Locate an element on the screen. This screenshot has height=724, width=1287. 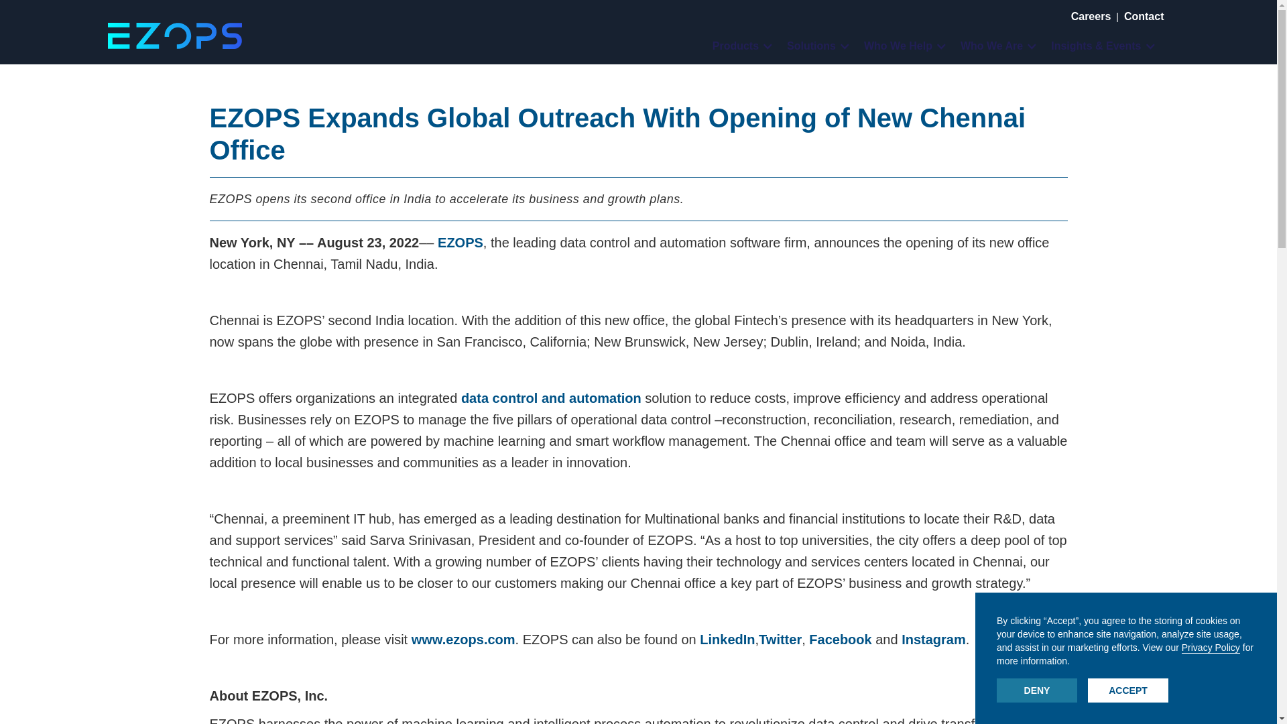
 www.ezops.com is located at coordinates (461, 640).